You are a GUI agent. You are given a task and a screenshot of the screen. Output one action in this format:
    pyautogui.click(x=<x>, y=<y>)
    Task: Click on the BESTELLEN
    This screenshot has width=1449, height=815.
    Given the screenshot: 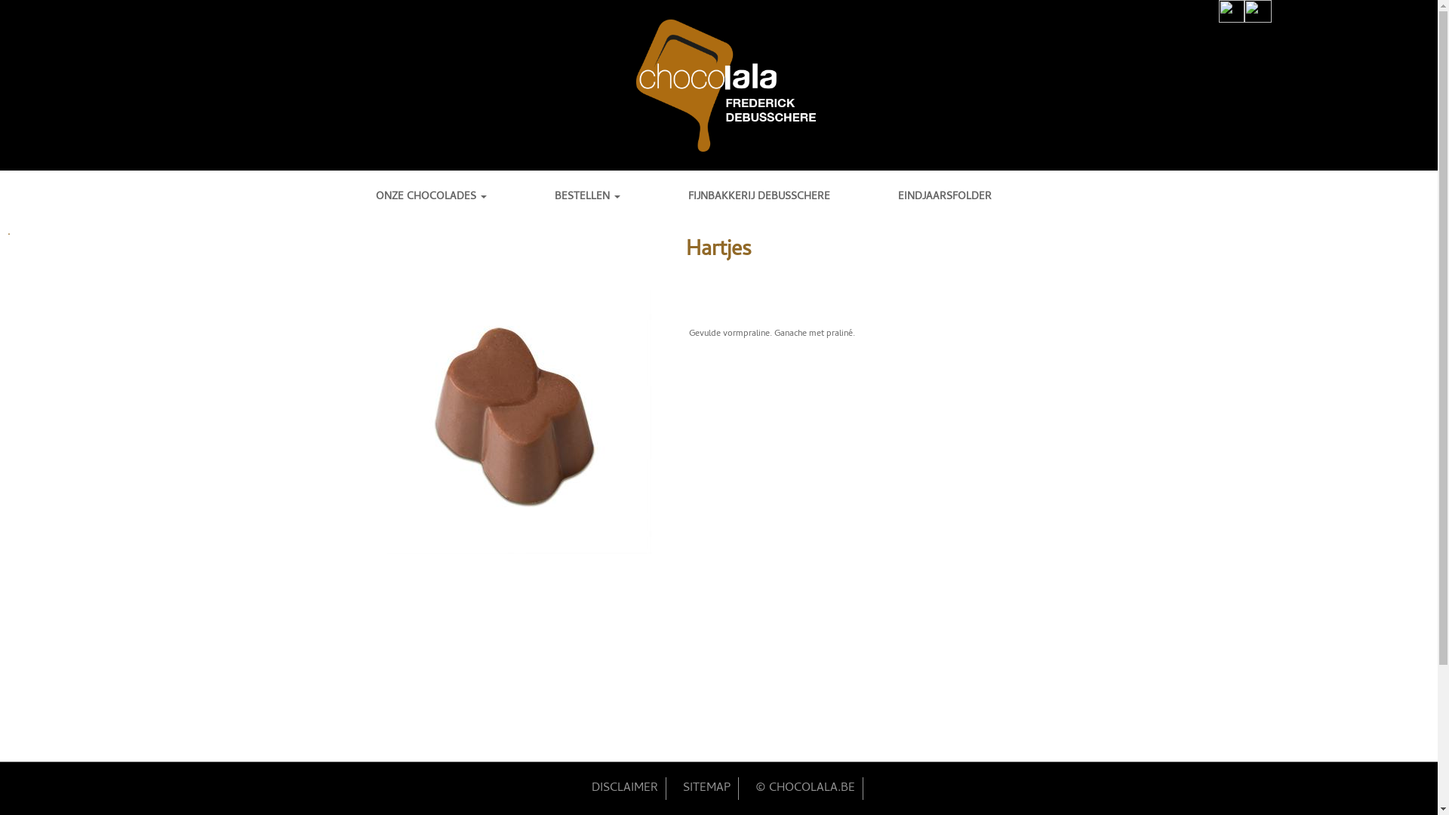 What is the action you would take?
    pyautogui.click(x=610, y=198)
    